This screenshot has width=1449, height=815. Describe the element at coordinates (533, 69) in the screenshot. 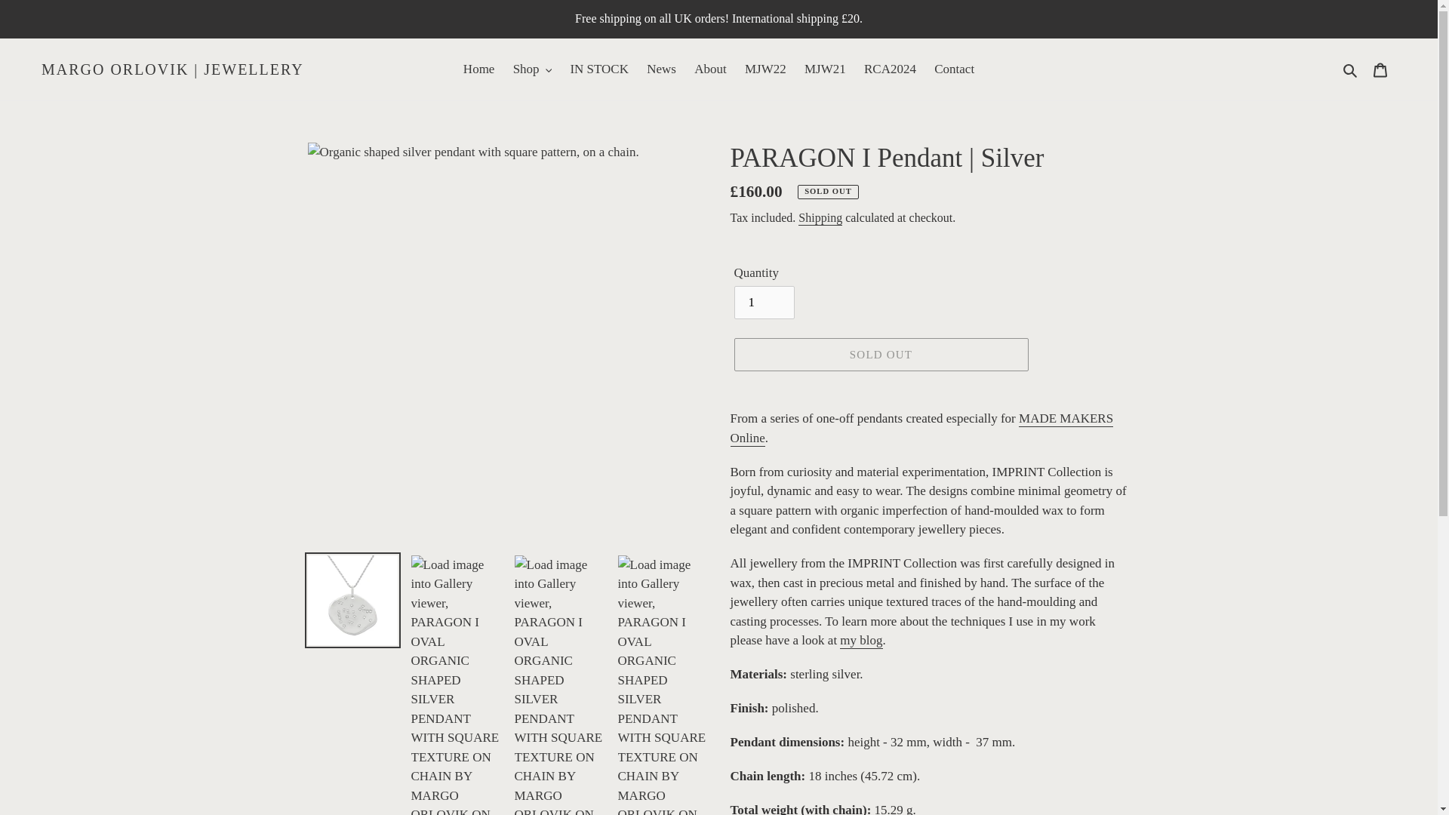

I see `Shop` at that location.